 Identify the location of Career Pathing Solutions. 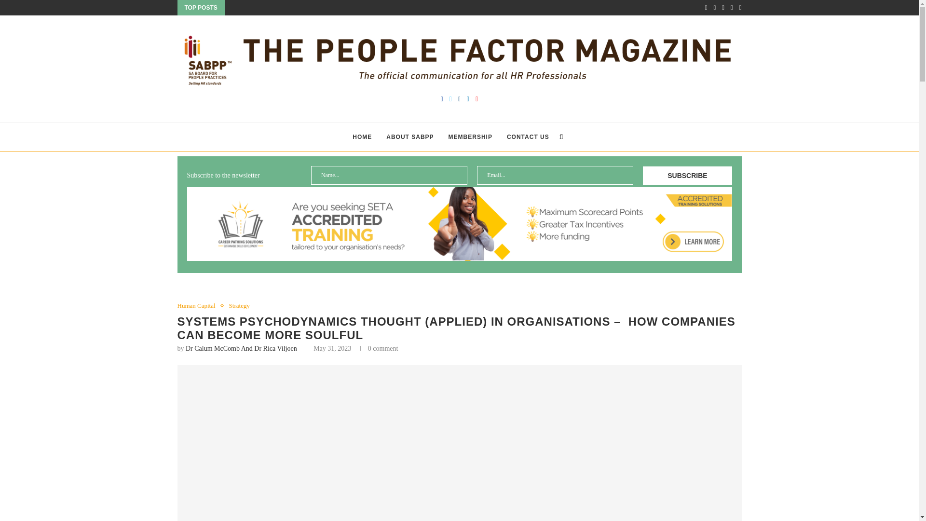
(459, 224).